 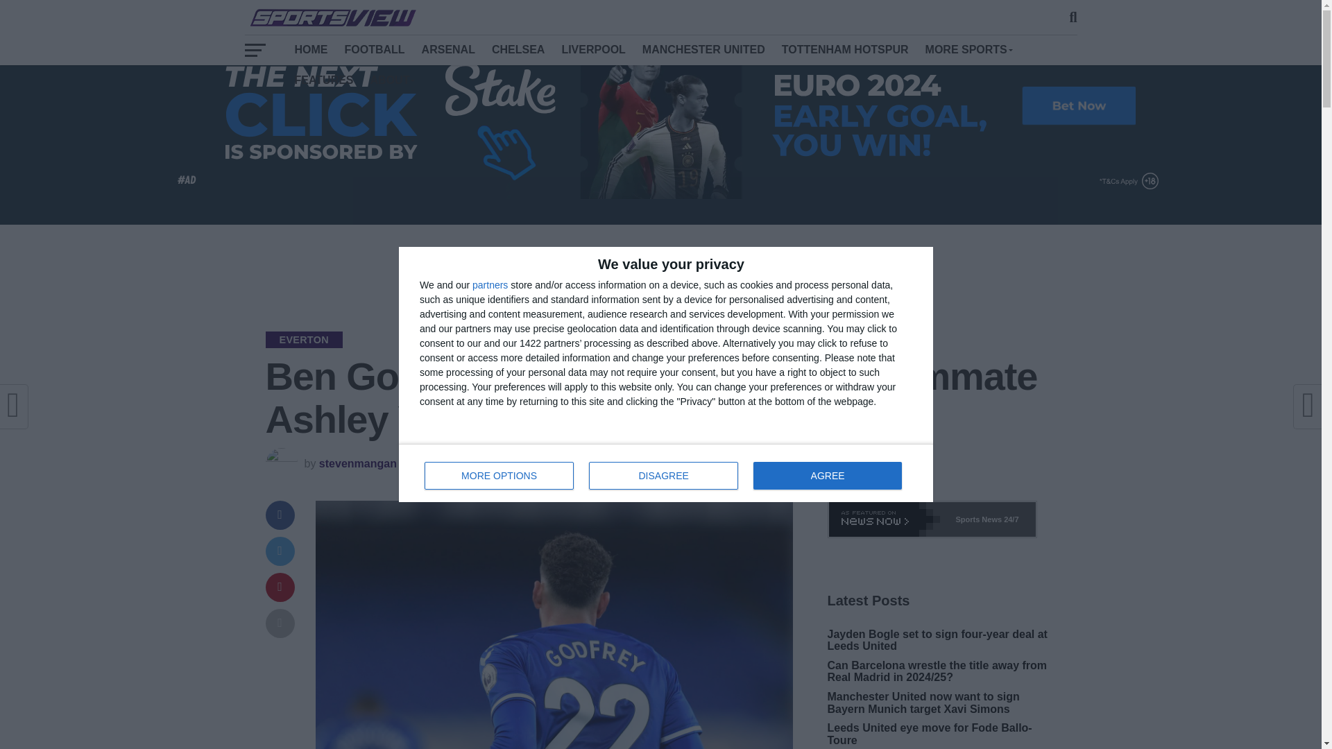 I want to click on MANCHESTER UNITED, so click(x=592, y=49).